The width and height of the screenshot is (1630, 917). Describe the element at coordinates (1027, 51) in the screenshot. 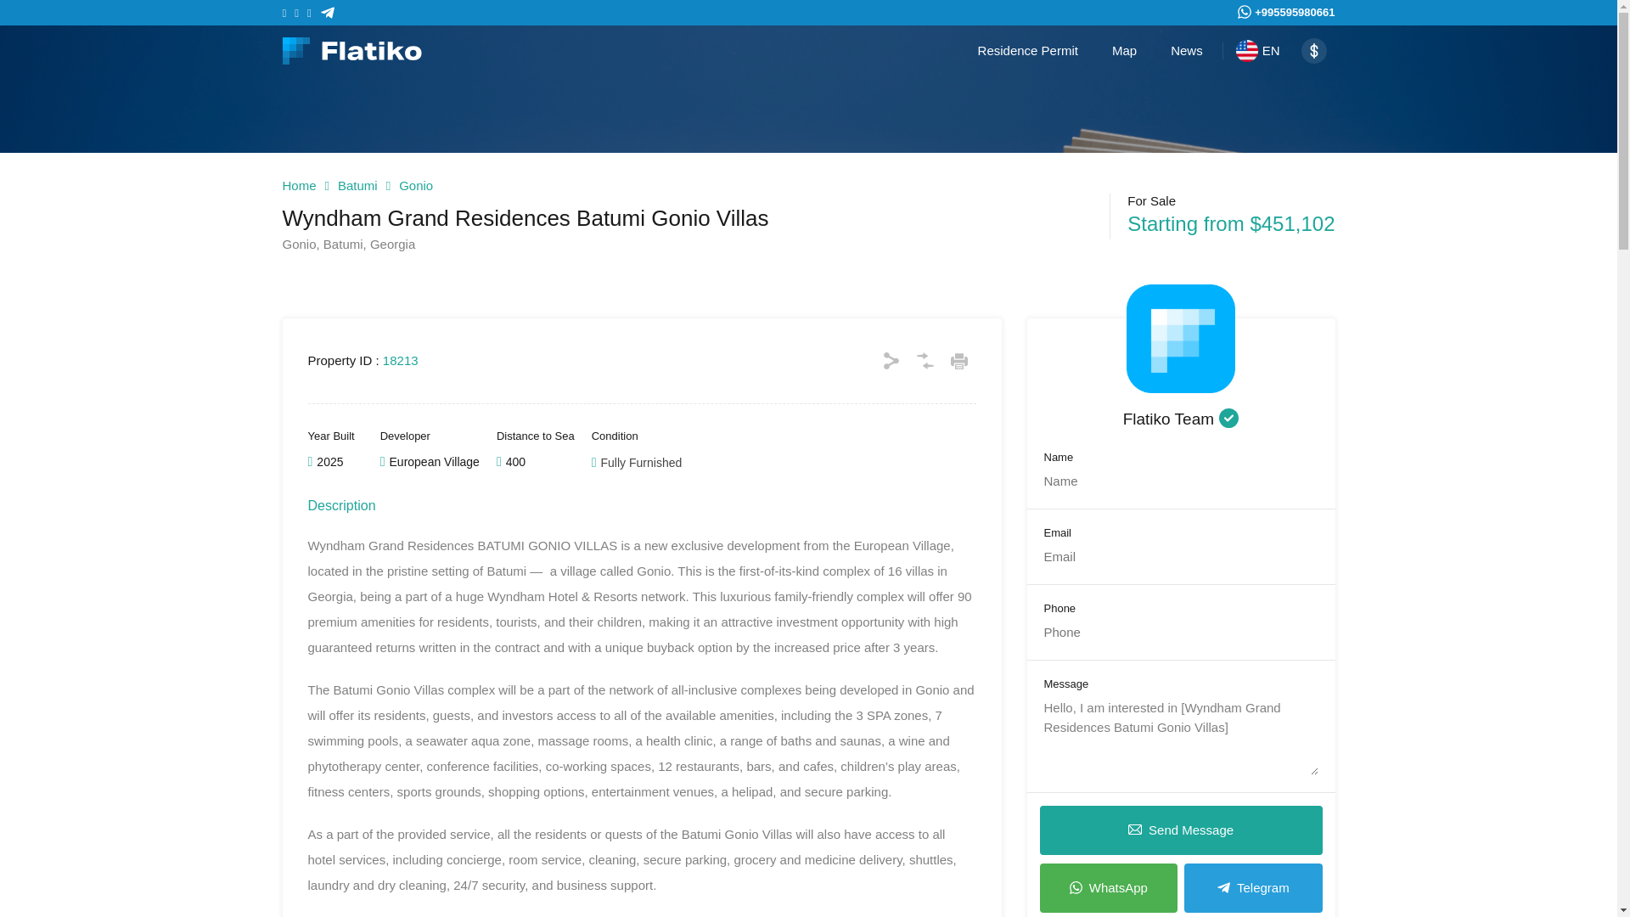

I see `Residence Permit` at that location.